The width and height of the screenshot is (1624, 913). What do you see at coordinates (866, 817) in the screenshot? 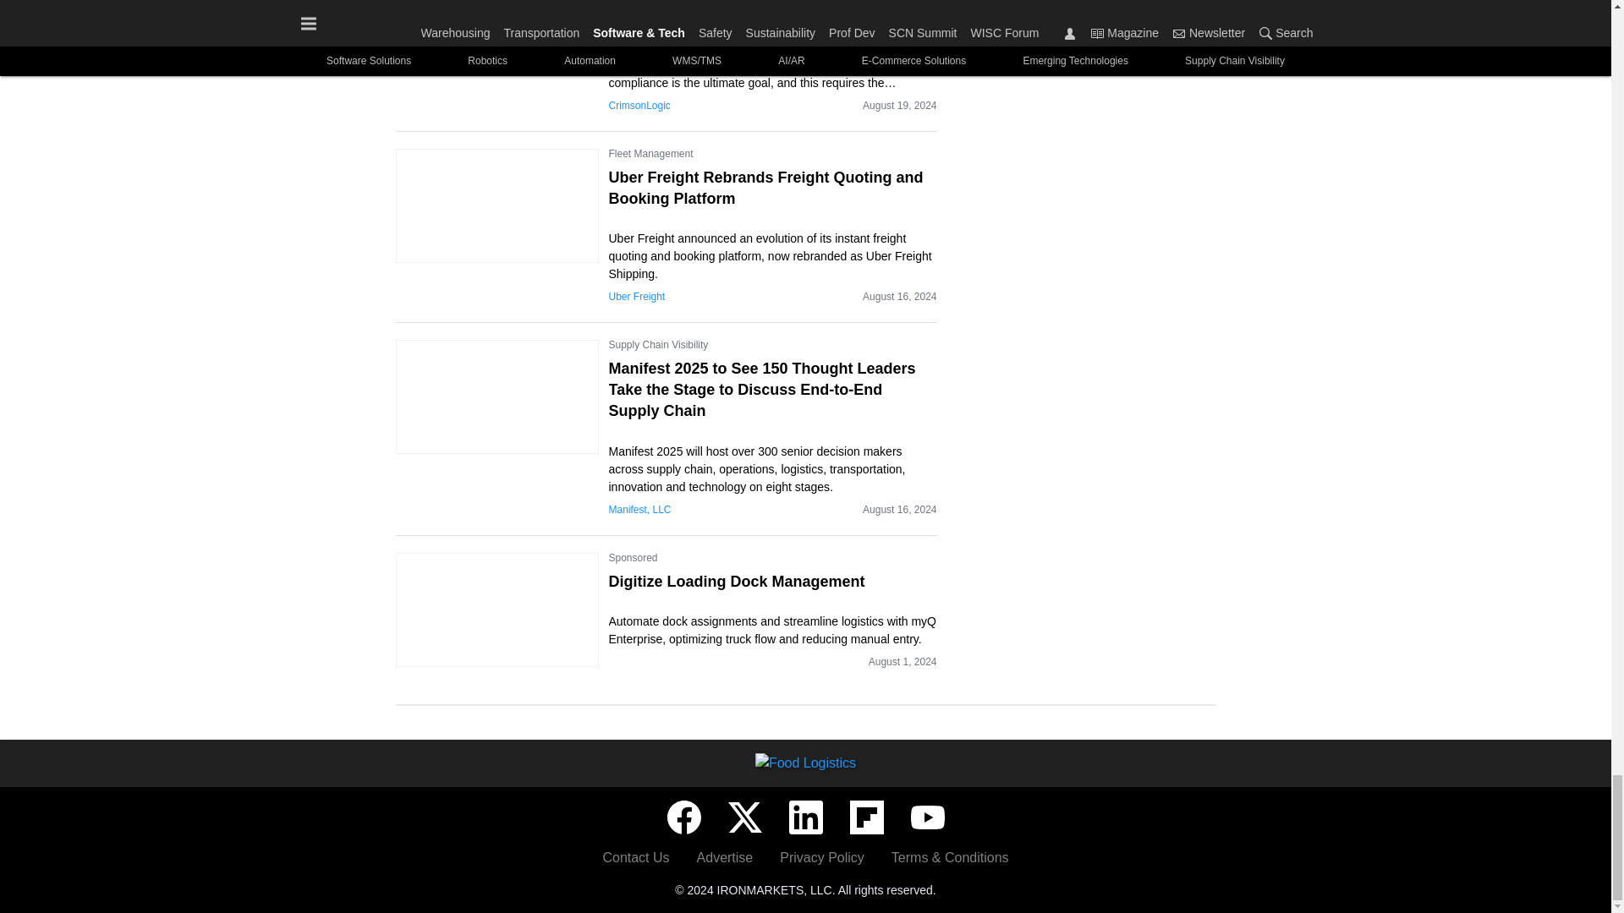
I see `Flipboard icon` at bounding box center [866, 817].